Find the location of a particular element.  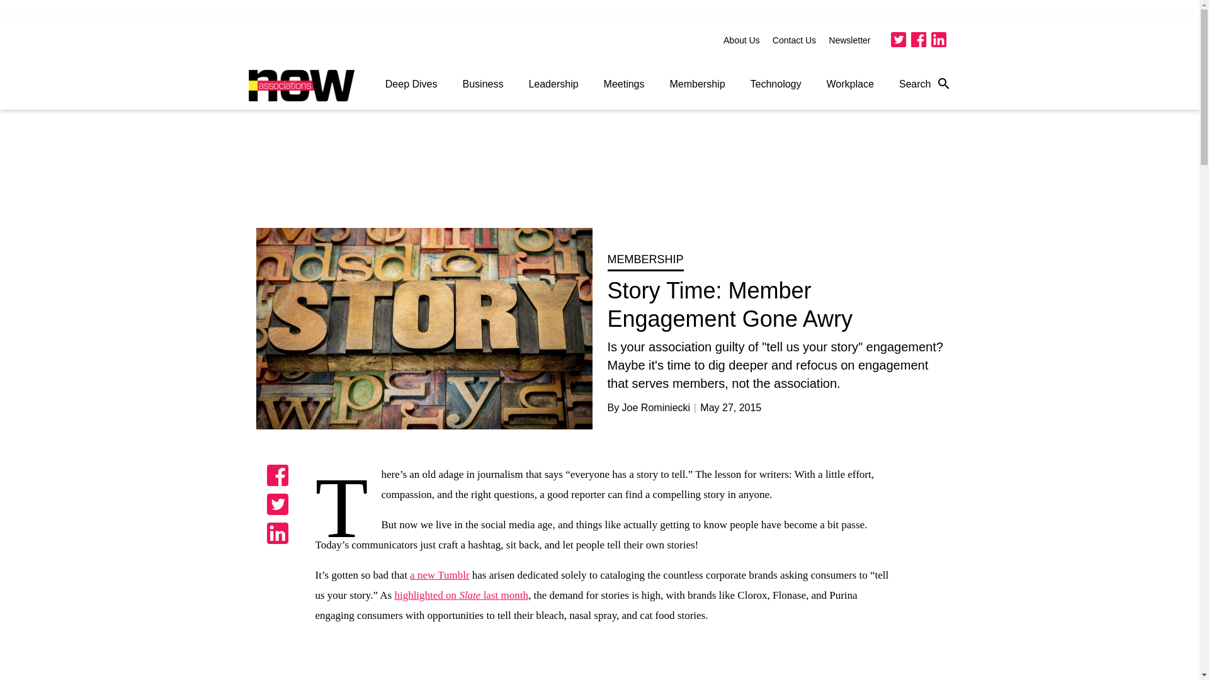

Visit us onTwitter is located at coordinates (898, 39).